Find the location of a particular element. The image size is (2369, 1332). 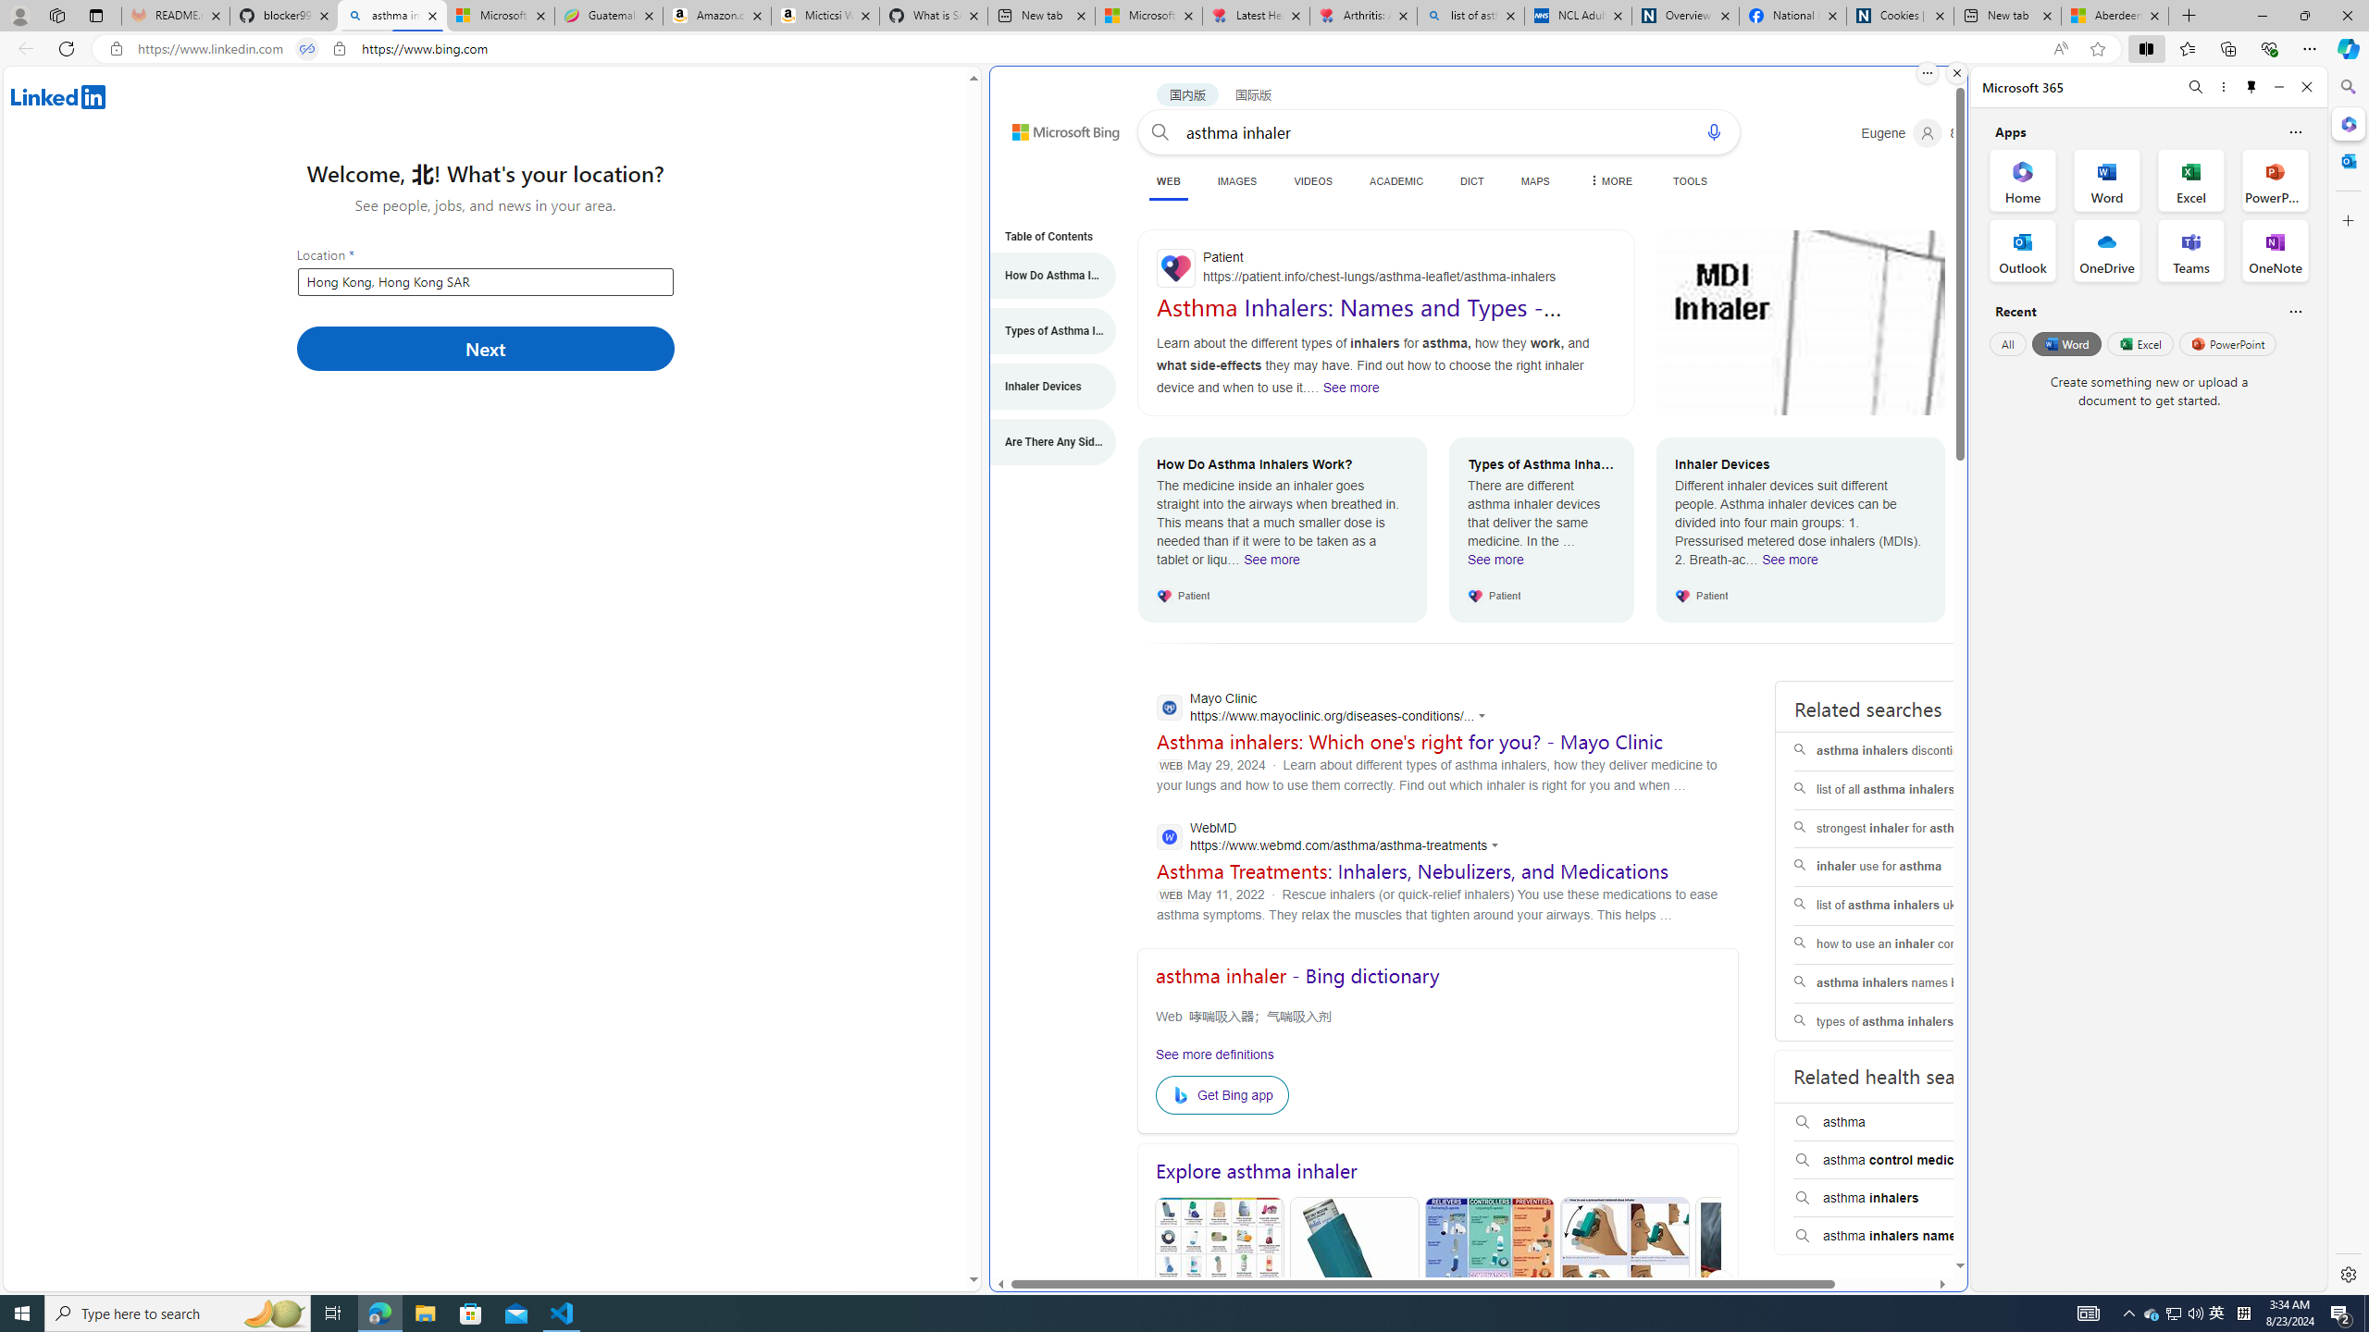

asthma inhaler - Bing dictionary is located at coordinates (1297, 976).